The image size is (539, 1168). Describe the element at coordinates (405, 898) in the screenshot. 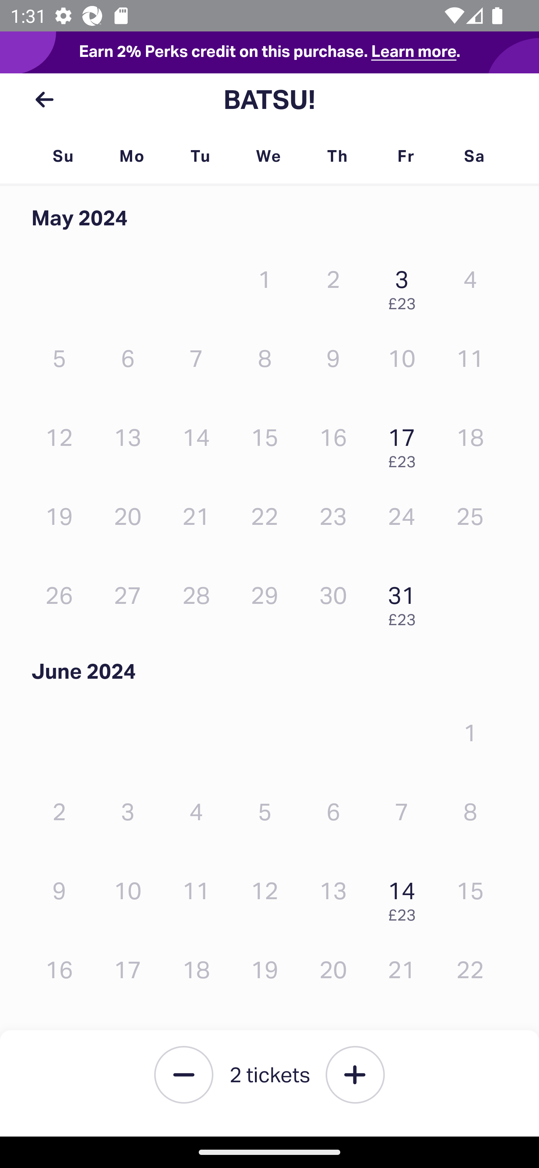

I see `14 £23` at that location.